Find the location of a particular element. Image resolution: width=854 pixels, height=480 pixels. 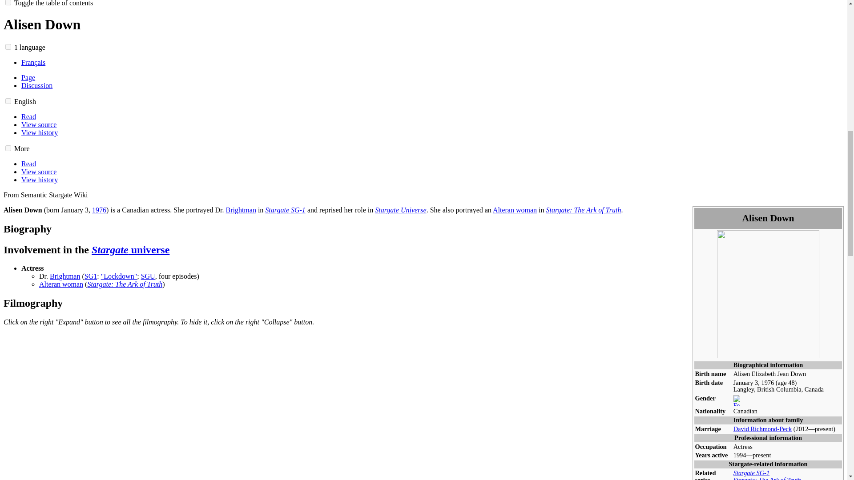

on is located at coordinates (8, 148).